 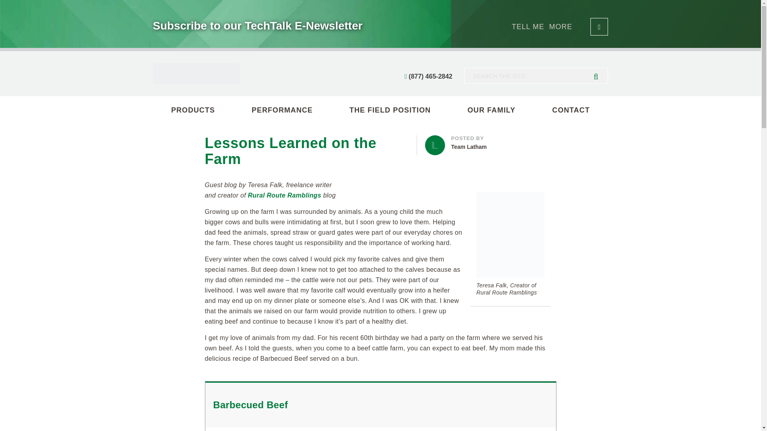 I want to click on PERFORMANCE, so click(x=390, y=110).